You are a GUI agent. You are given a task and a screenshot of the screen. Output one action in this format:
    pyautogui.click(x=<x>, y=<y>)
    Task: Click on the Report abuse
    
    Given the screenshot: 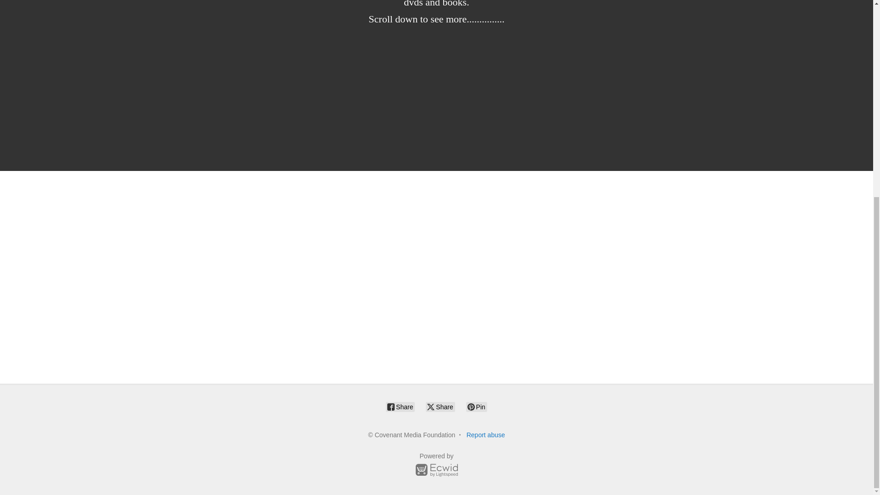 What is the action you would take?
    pyautogui.click(x=486, y=434)
    